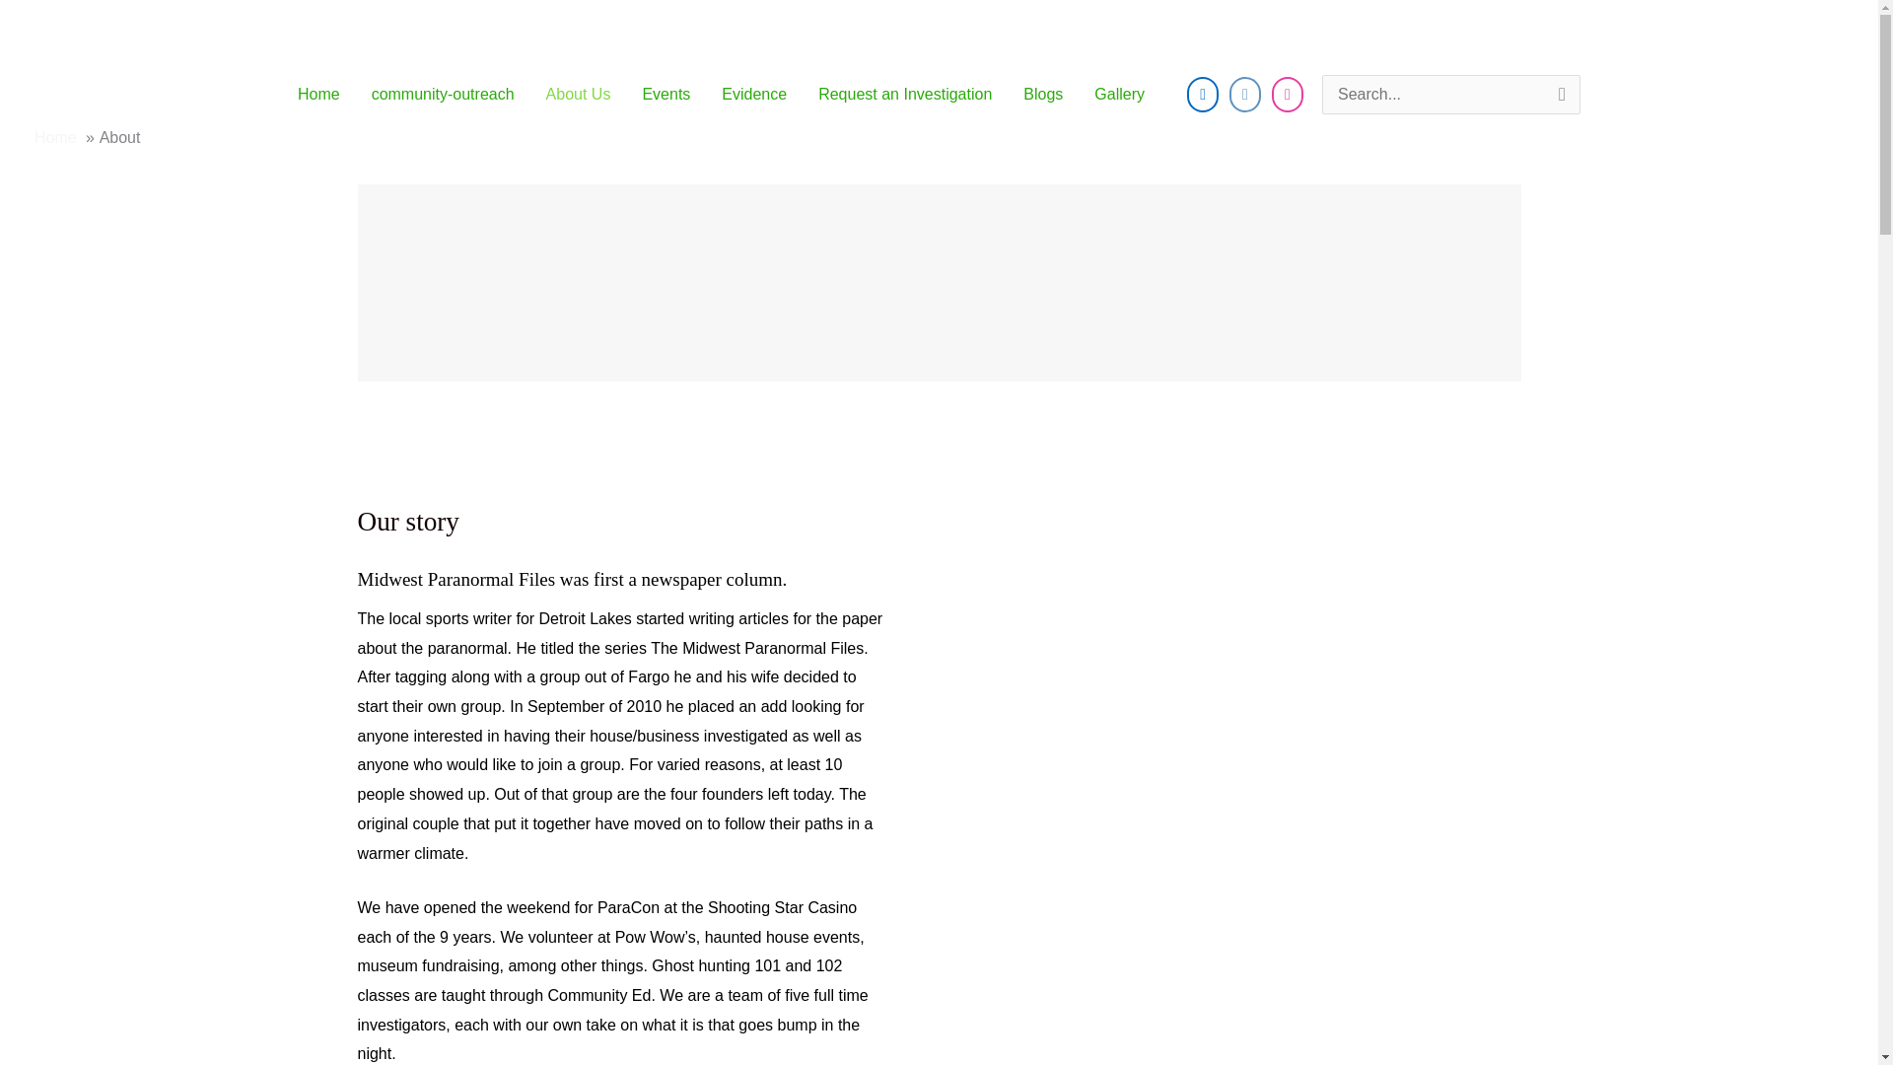  Describe the element at coordinates (318, 95) in the screenshot. I see `Home` at that location.